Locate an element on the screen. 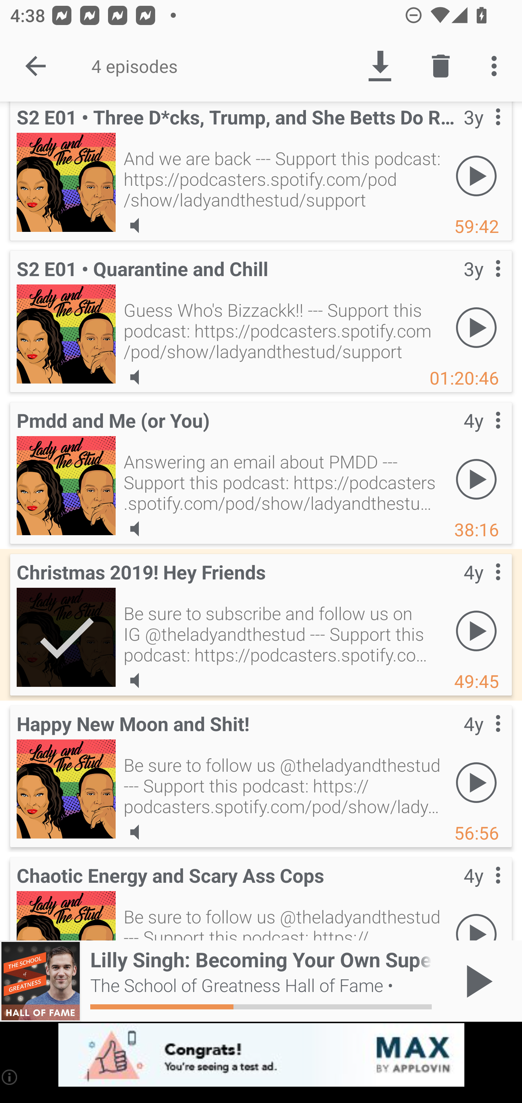 The height and width of the screenshot is (1103, 522). Download is located at coordinates (380, 66).